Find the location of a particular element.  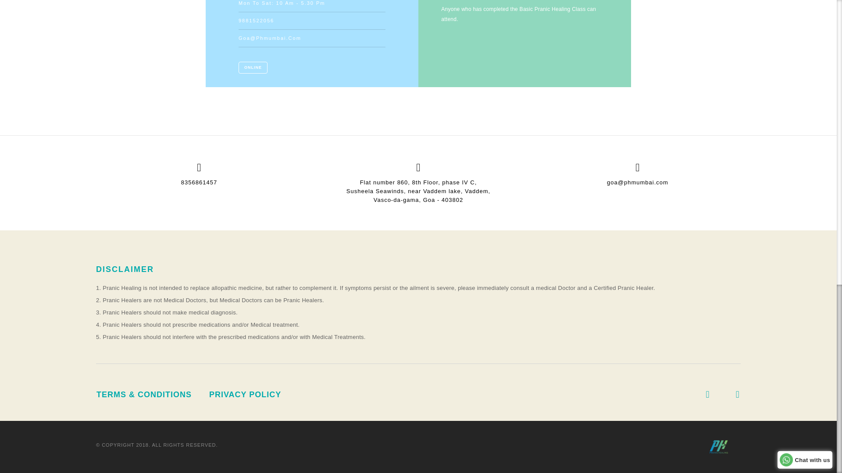

ONLINE is located at coordinates (253, 67).